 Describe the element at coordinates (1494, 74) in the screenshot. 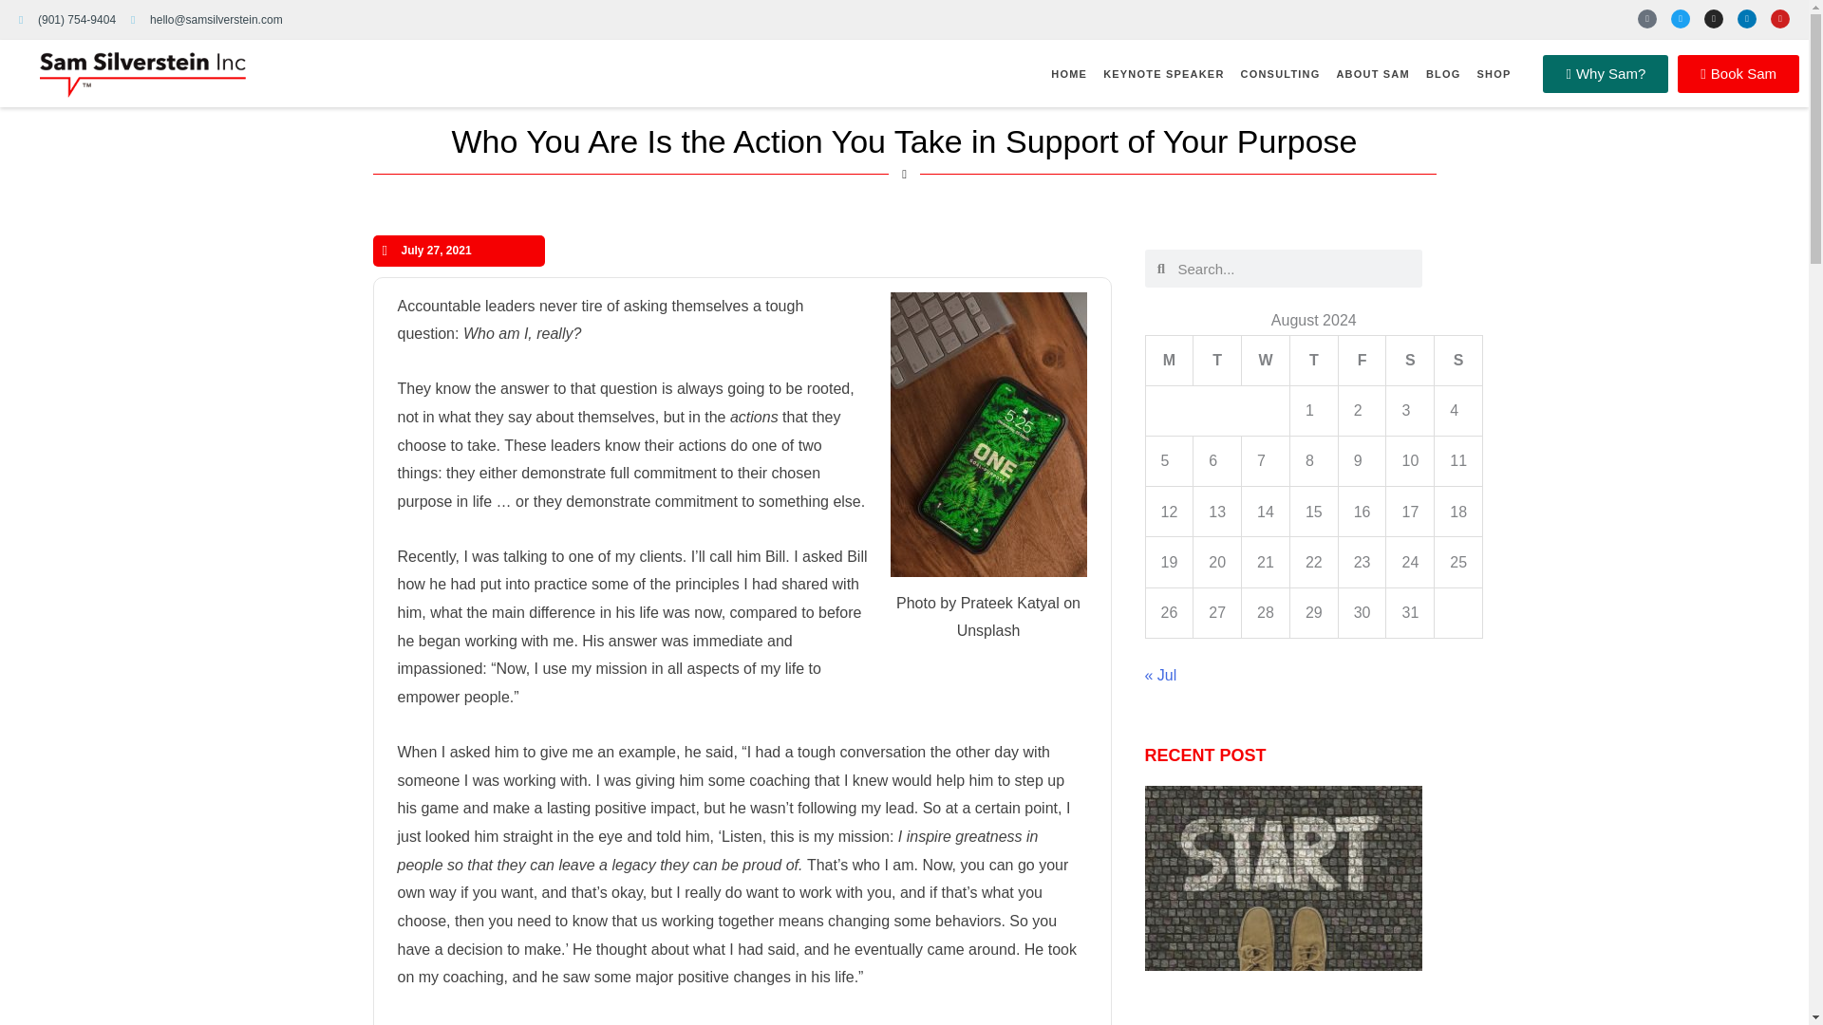

I see `SHOP` at that location.